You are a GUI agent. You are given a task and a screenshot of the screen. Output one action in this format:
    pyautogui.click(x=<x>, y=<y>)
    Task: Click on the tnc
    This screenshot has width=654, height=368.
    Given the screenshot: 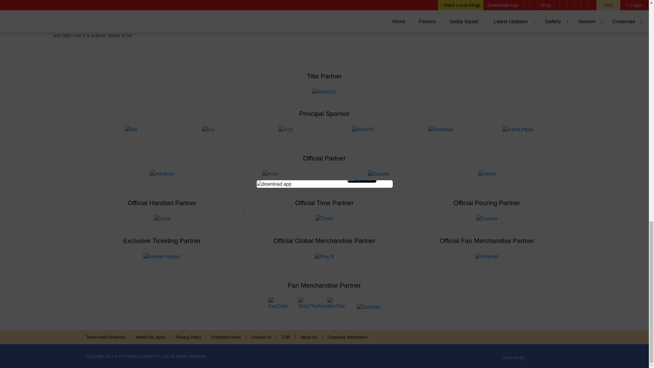 What is the action you would take?
    pyautogui.click(x=108, y=337)
    